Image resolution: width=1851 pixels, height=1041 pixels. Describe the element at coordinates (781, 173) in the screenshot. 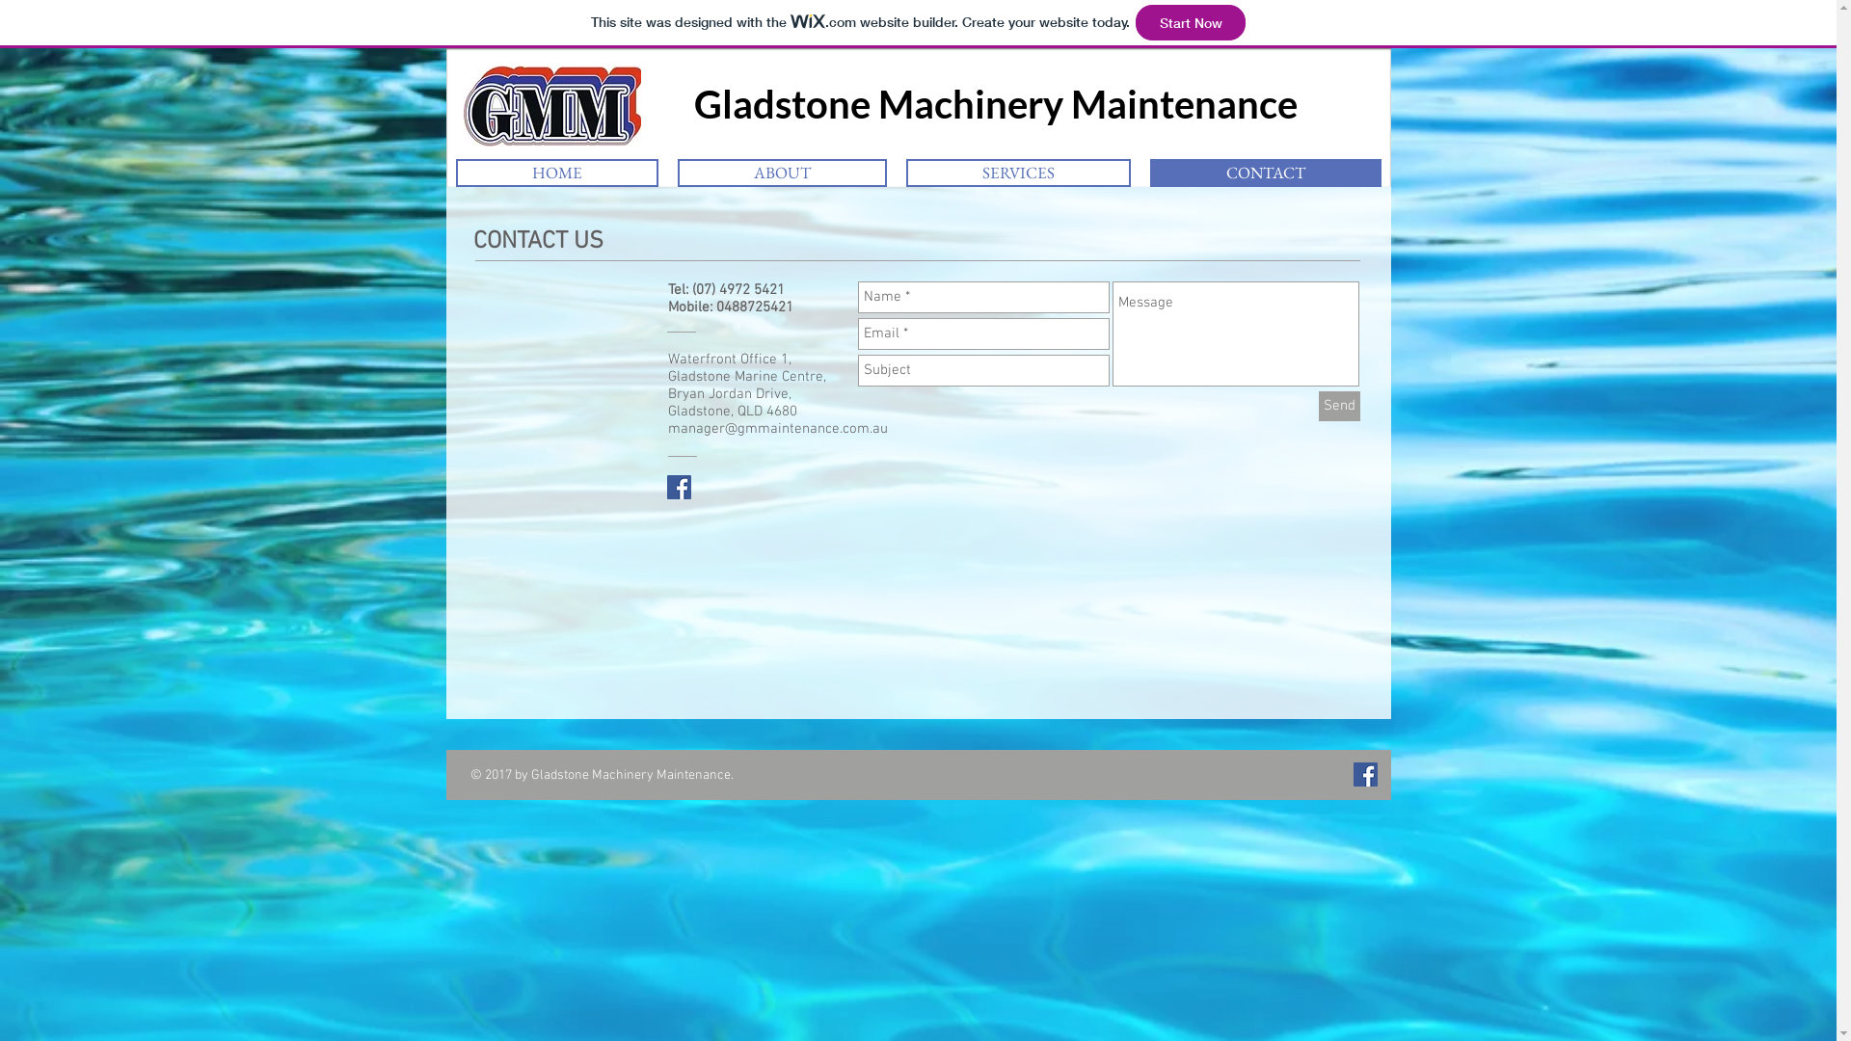

I see `ABOUT` at that location.